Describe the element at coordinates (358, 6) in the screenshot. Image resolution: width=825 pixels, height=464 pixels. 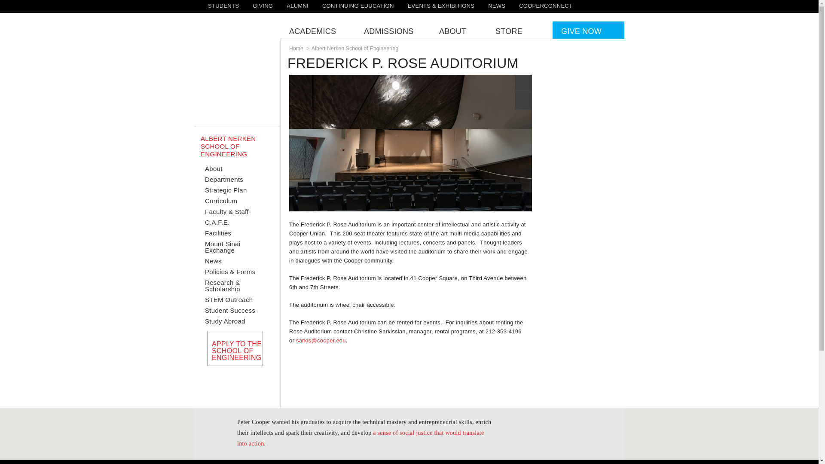
I see `CONTINUING EDUCATION` at that location.